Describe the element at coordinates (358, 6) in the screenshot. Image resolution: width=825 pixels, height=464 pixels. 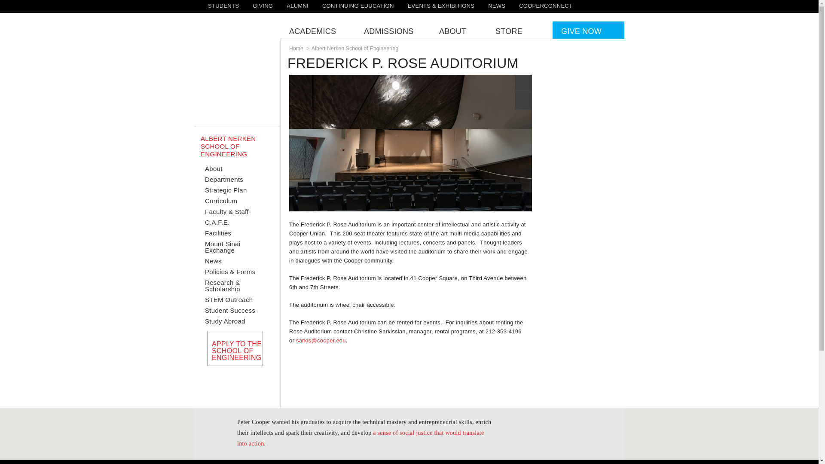
I see `CONTINUING EDUCATION` at that location.